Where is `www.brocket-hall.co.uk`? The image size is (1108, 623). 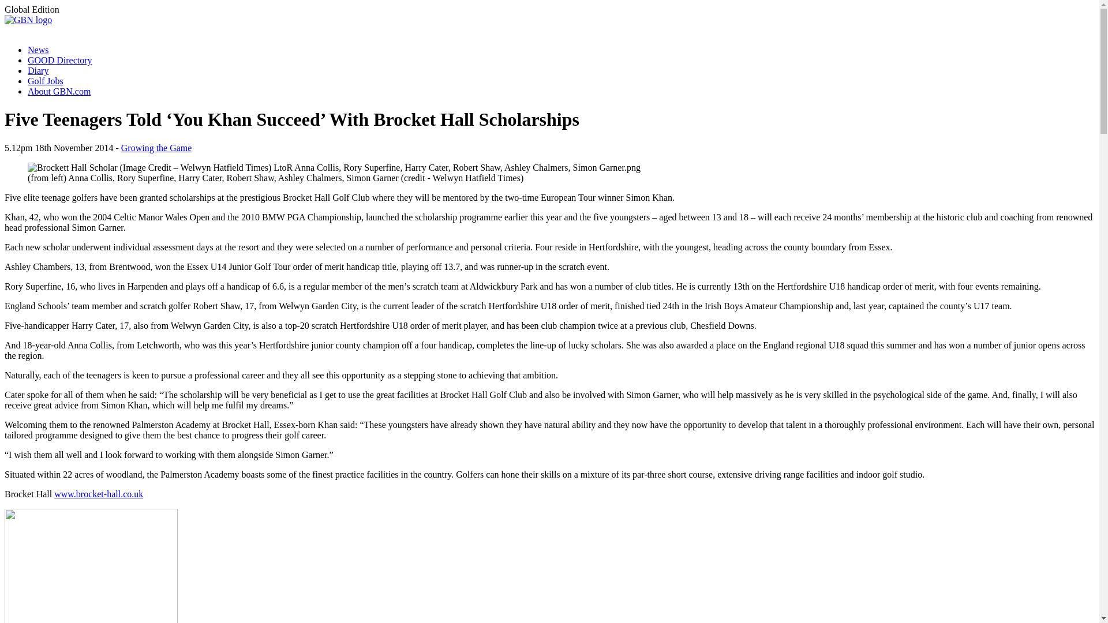 www.brocket-hall.co.uk is located at coordinates (98, 494).